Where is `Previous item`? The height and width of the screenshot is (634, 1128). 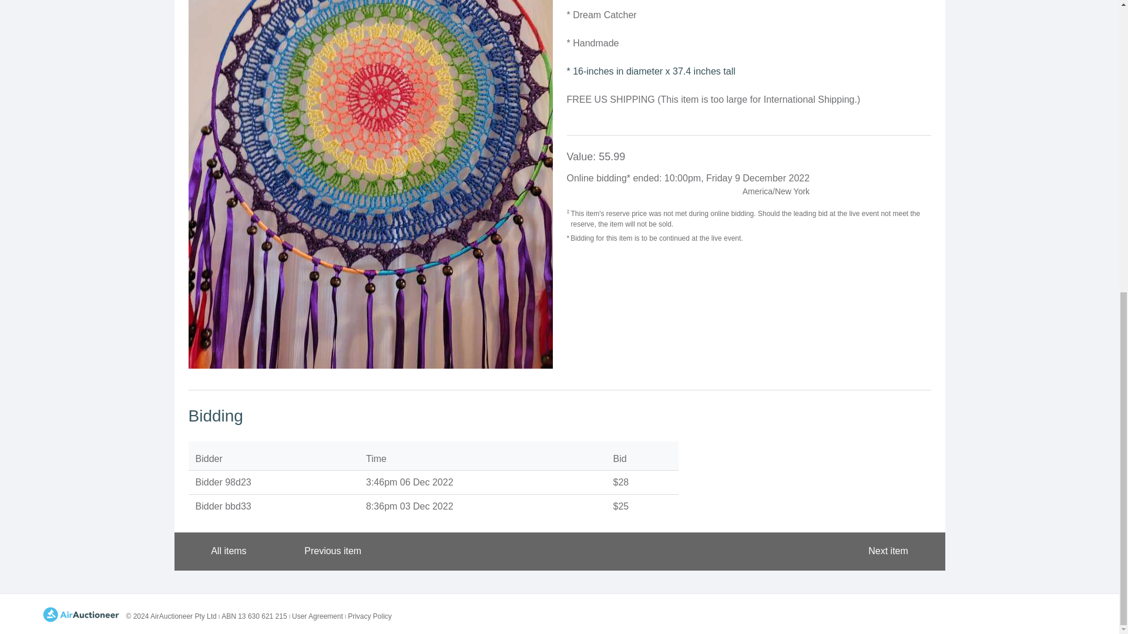 Previous item is located at coordinates (325, 552).